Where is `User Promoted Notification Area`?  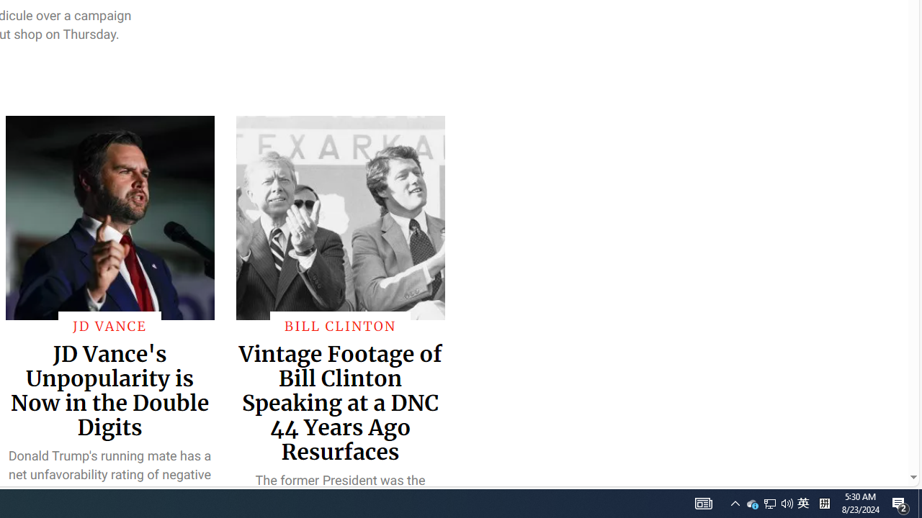 User Promoted Notification Area is located at coordinates (769, 504).